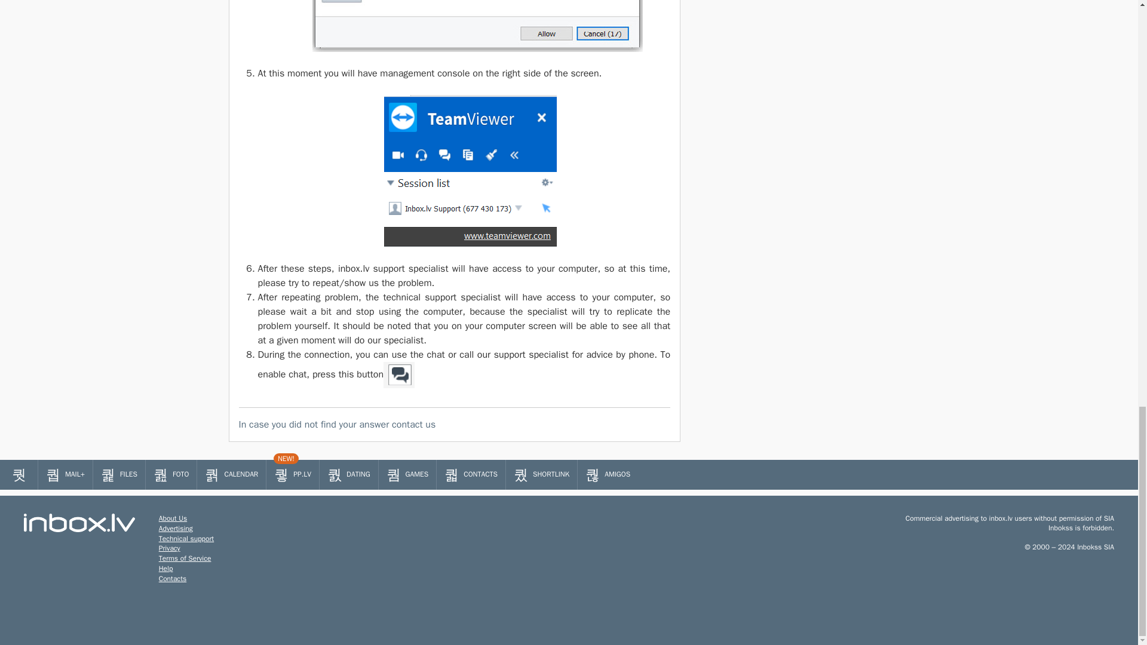 This screenshot has height=645, width=1147. I want to click on AMIGOS, so click(608, 474).